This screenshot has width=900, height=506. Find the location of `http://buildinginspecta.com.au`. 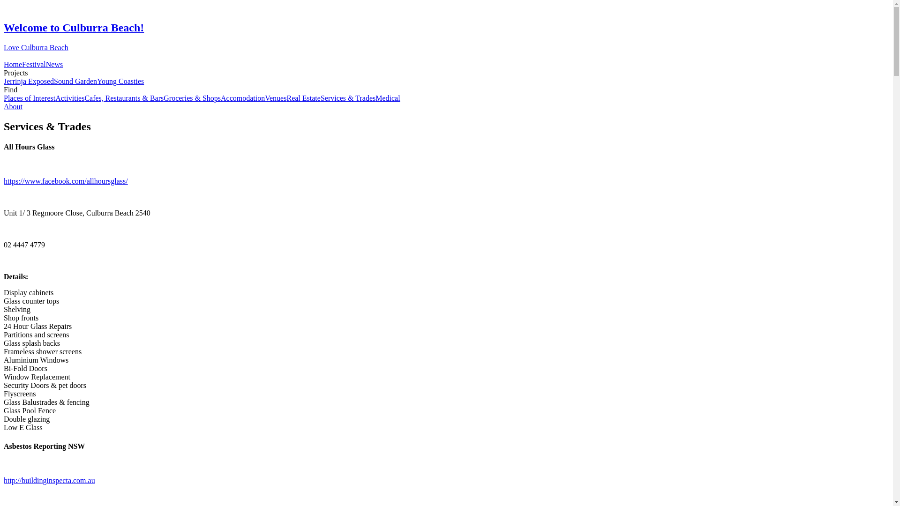

http://buildinginspecta.com.au is located at coordinates (446, 481).